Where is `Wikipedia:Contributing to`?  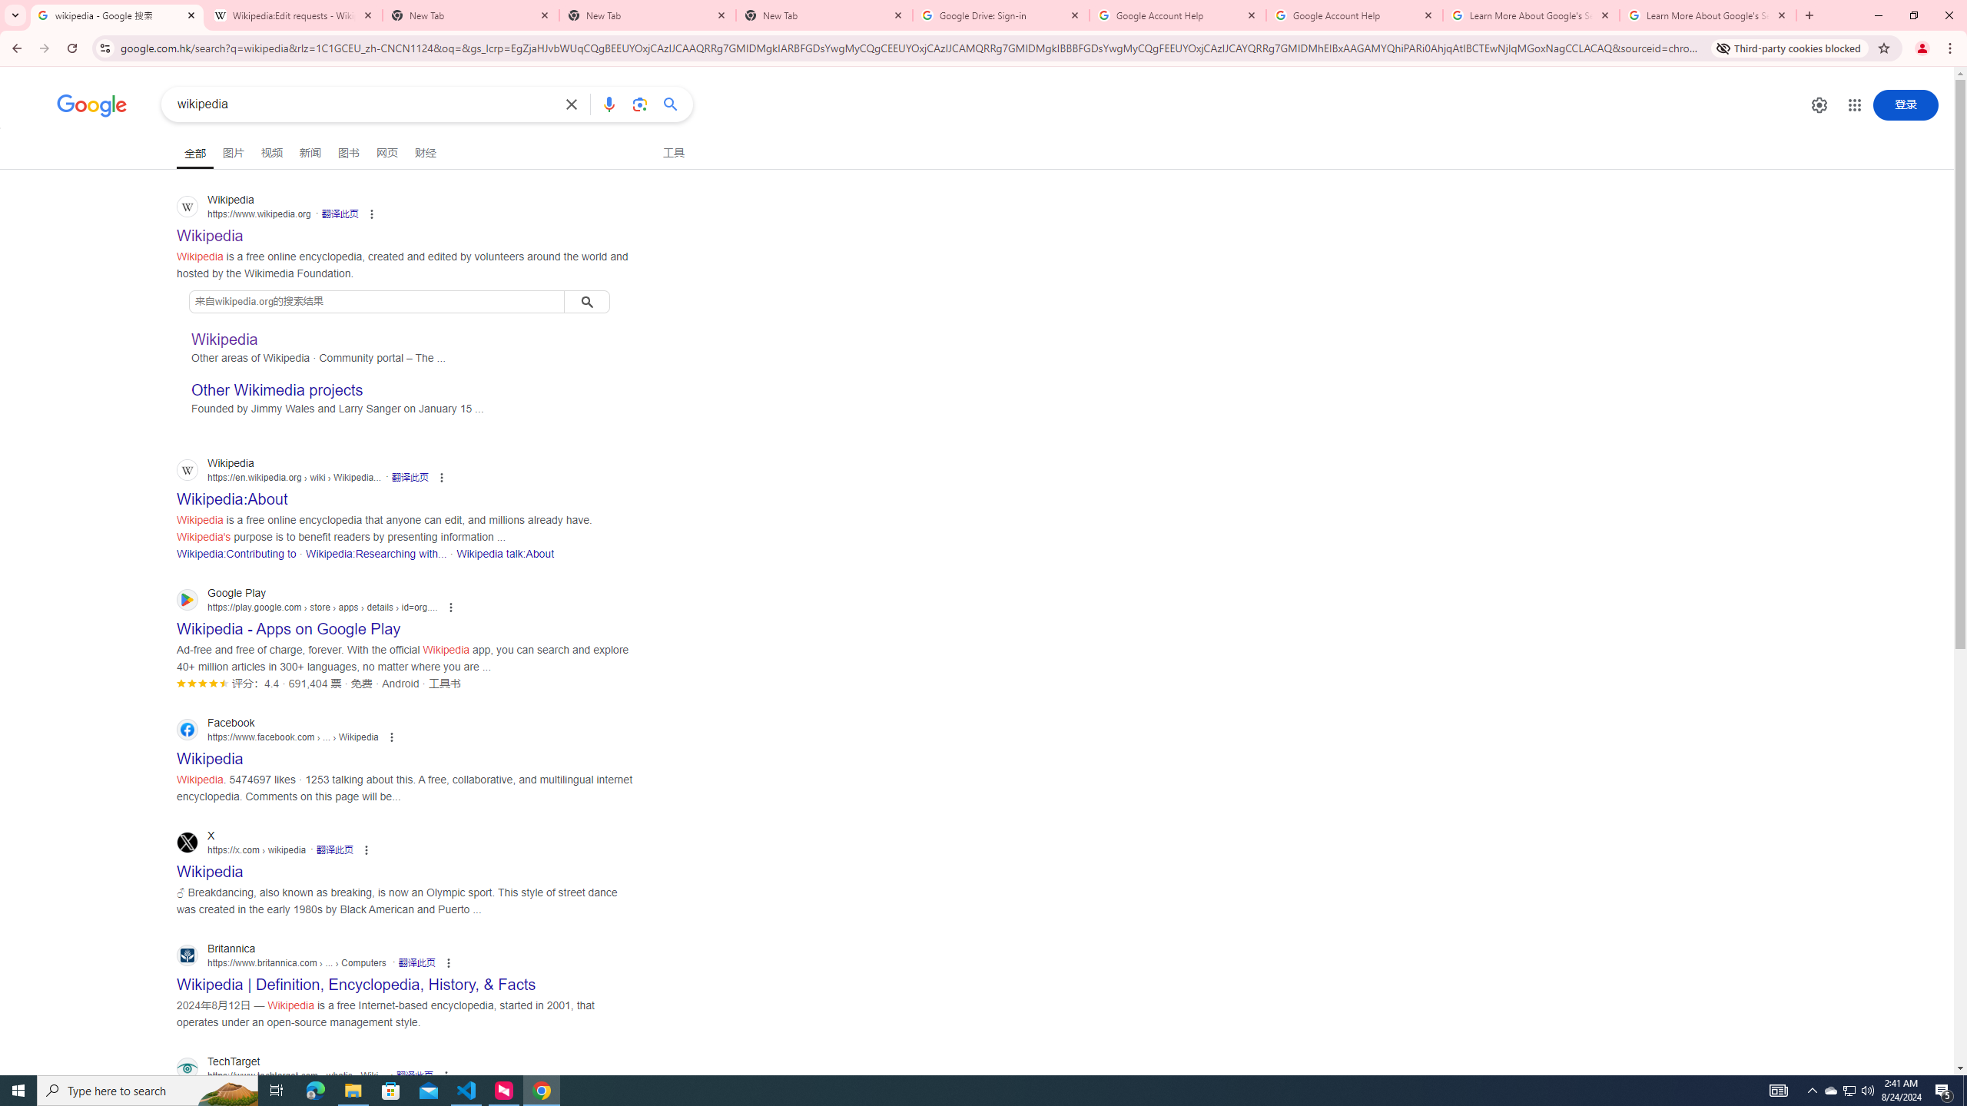
Wikipedia:Contributing to is located at coordinates (237, 554).